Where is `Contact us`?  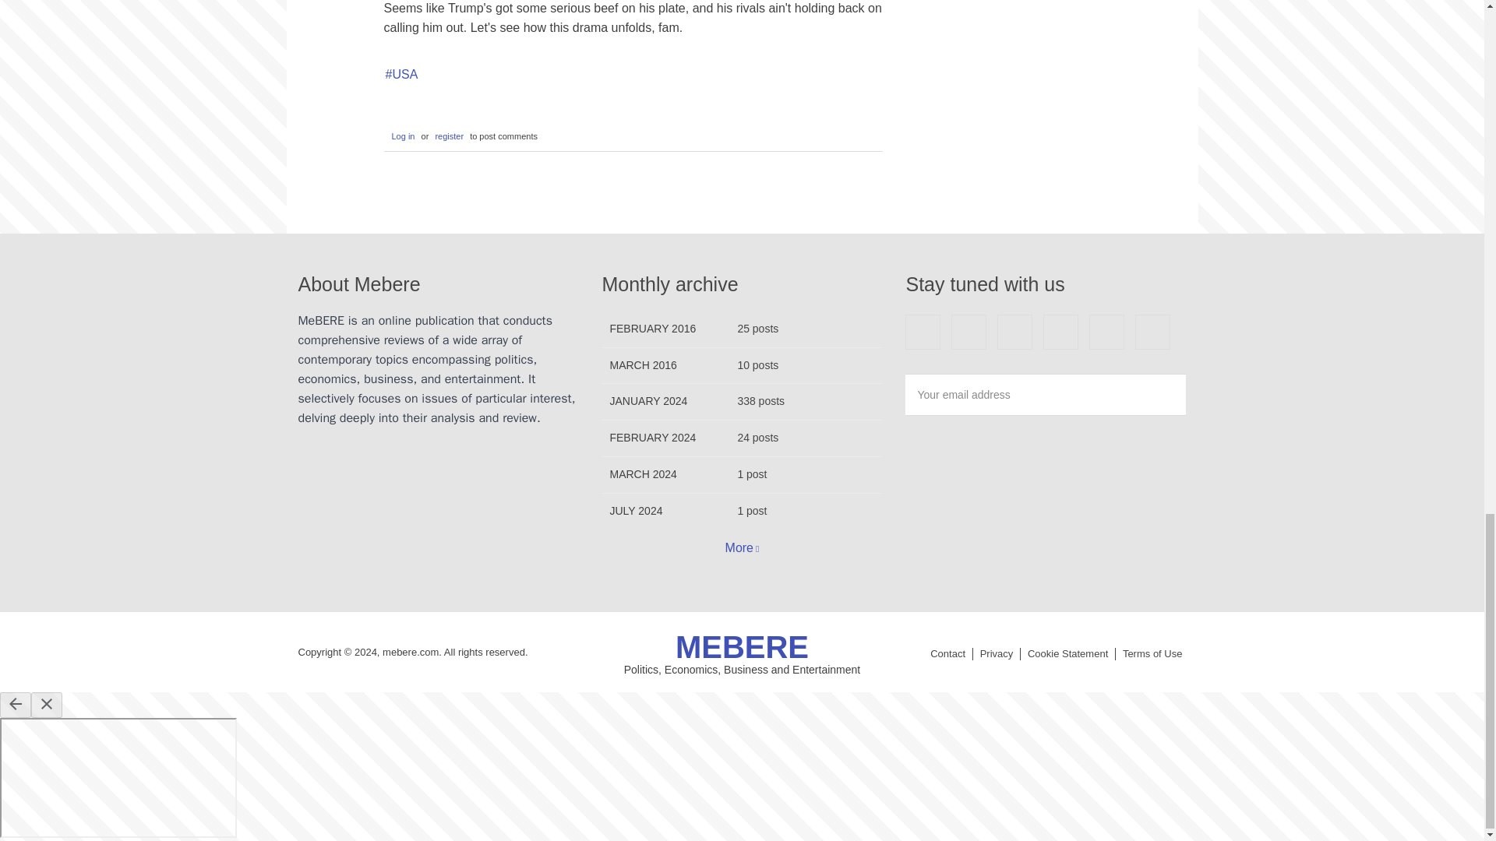
Contact us is located at coordinates (947, 653).